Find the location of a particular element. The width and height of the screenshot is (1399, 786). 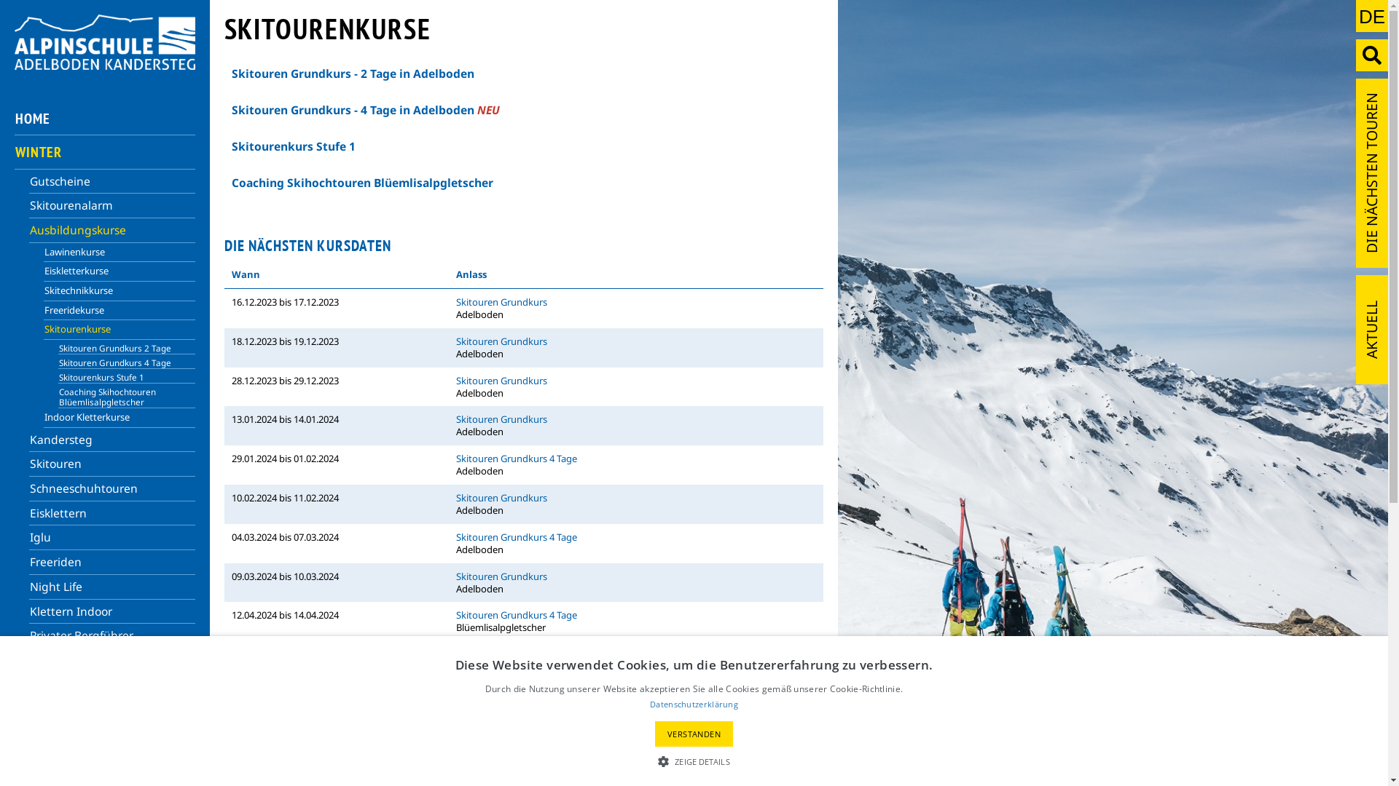

Iglu is located at coordinates (112, 538).